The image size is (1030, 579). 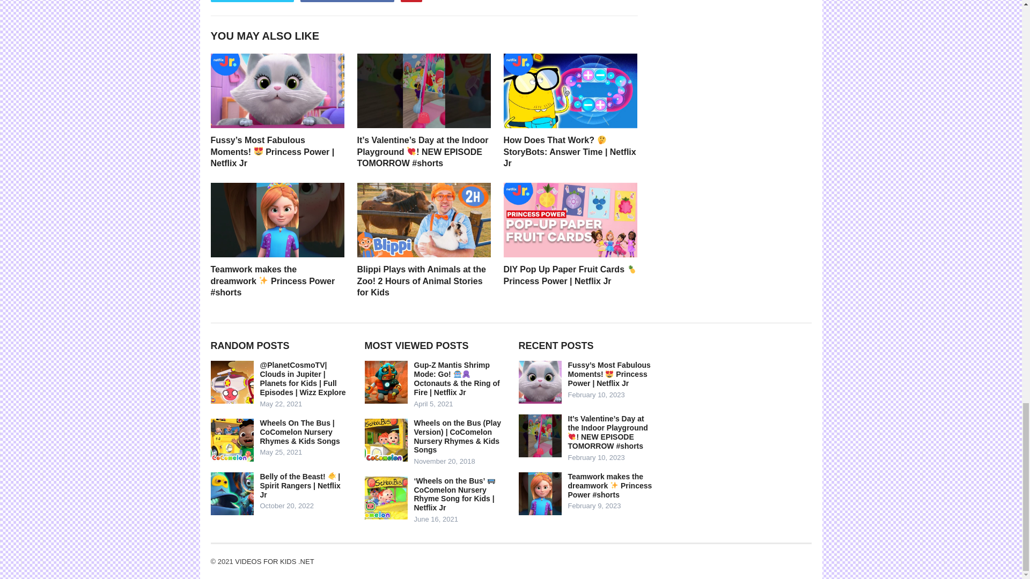 What do you see at coordinates (252, 1) in the screenshot?
I see `Tweet on Twitter` at bounding box center [252, 1].